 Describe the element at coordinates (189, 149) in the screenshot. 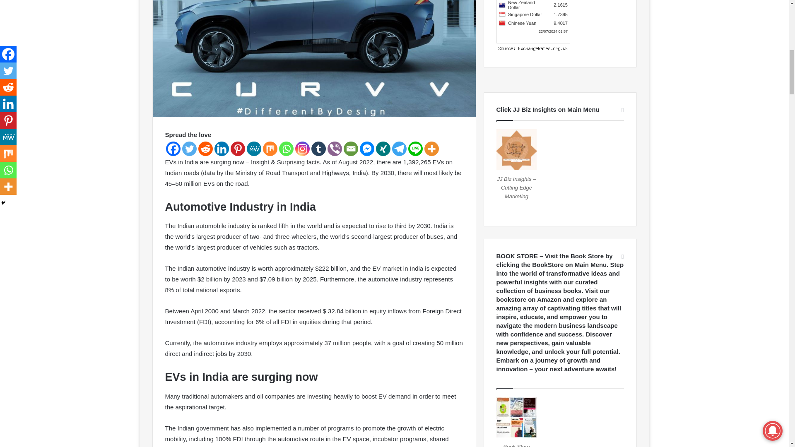

I see `Twitter` at that location.